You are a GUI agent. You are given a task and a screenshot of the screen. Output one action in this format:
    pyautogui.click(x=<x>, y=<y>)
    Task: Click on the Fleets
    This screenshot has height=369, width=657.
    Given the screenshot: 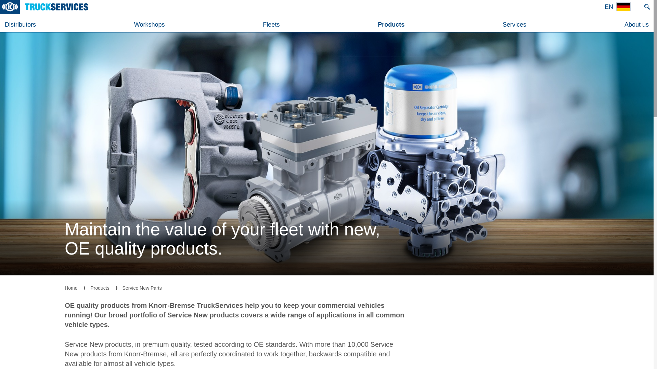 What is the action you would take?
    pyautogui.click(x=271, y=24)
    